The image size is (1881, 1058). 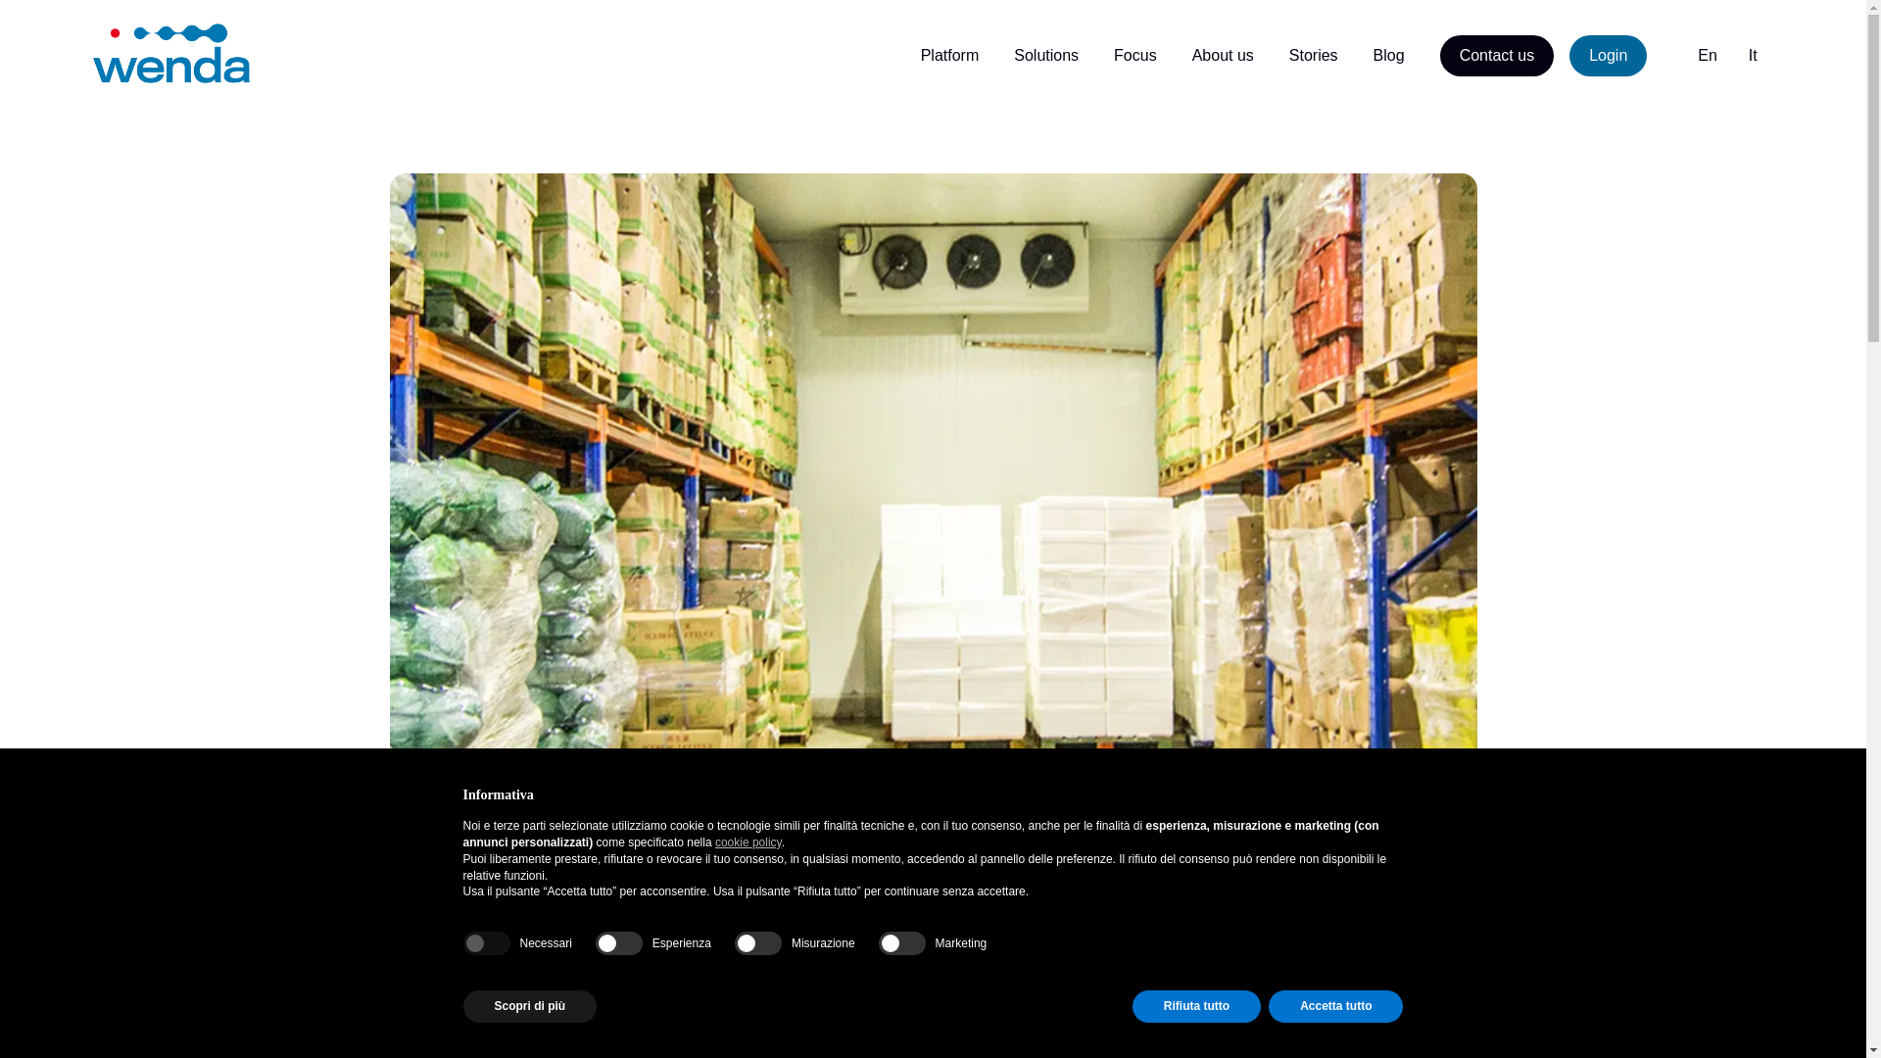 I want to click on About us, so click(x=1223, y=56).